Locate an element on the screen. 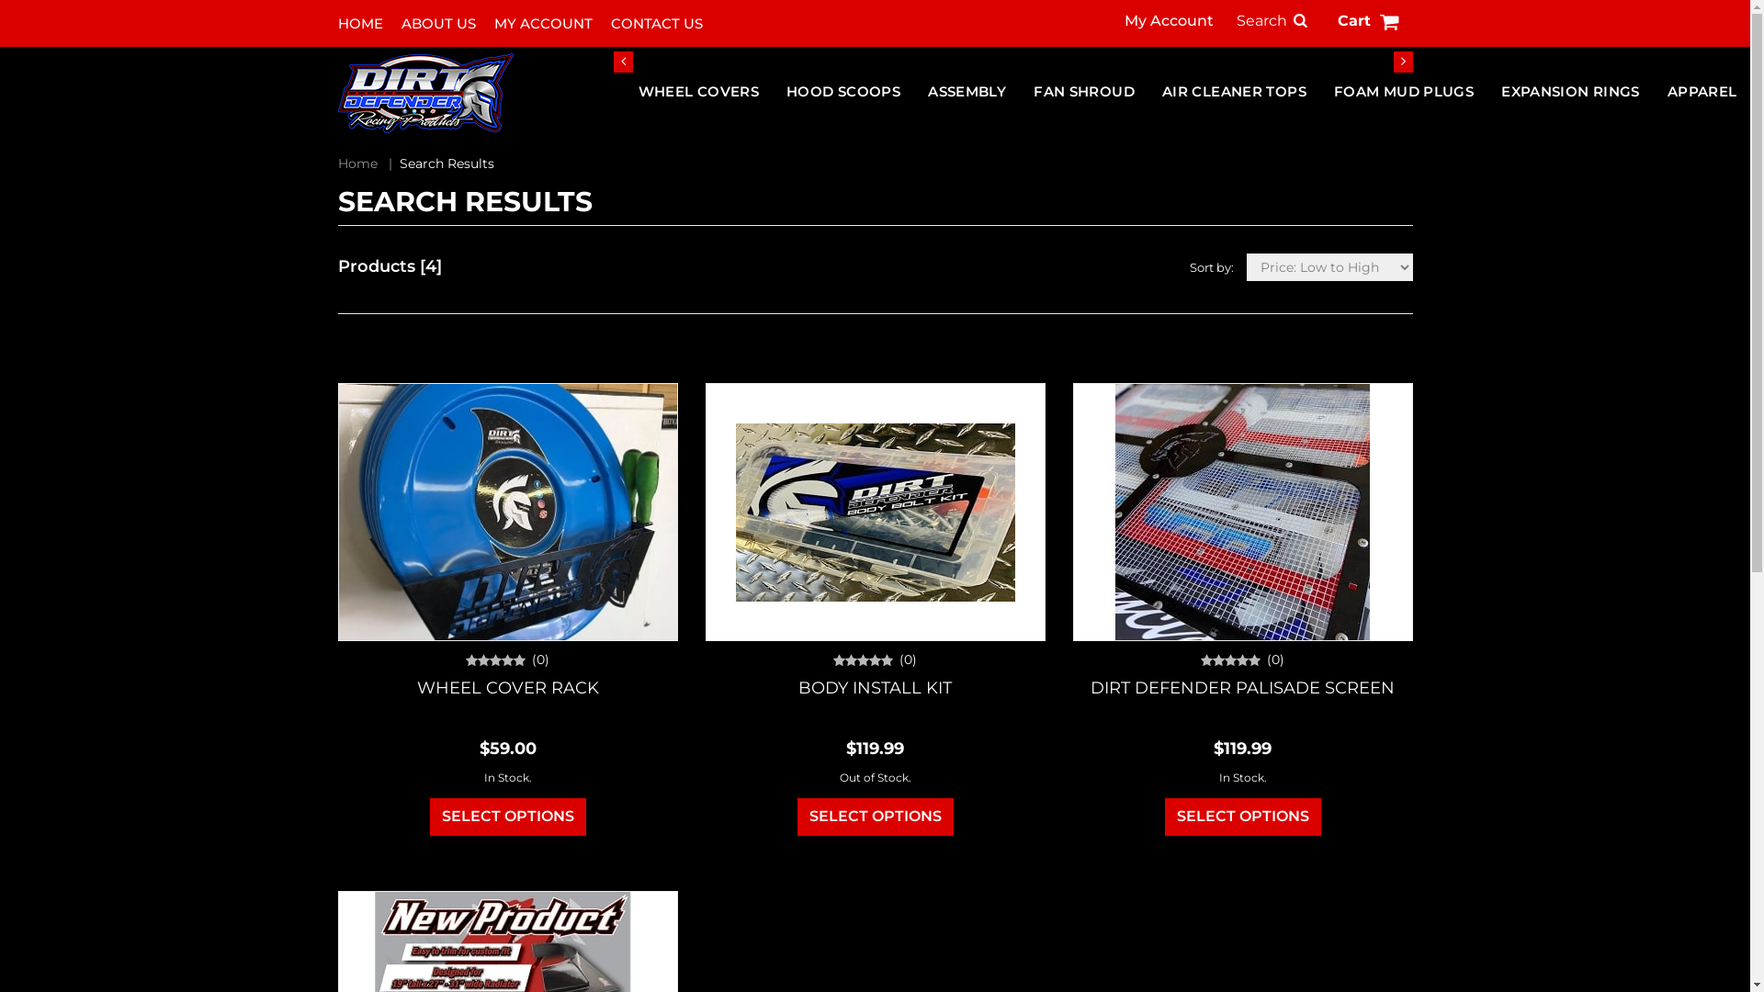  APPAREL is located at coordinates (1702, 92).